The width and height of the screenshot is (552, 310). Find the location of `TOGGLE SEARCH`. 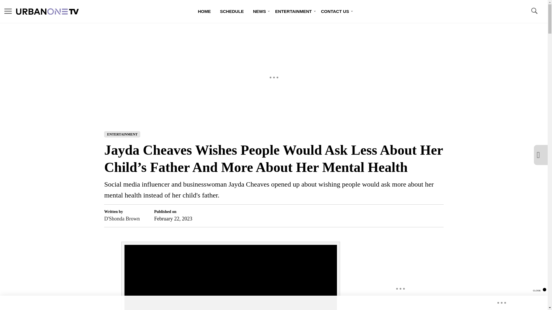

TOGGLE SEARCH is located at coordinates (534, 11).